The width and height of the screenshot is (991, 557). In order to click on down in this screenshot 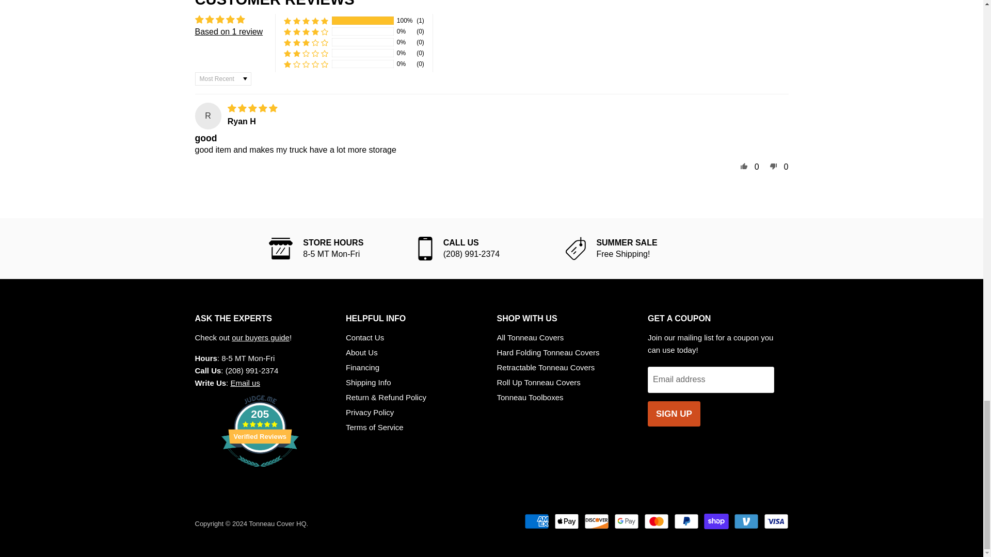, I will do `click(773, 166)`.